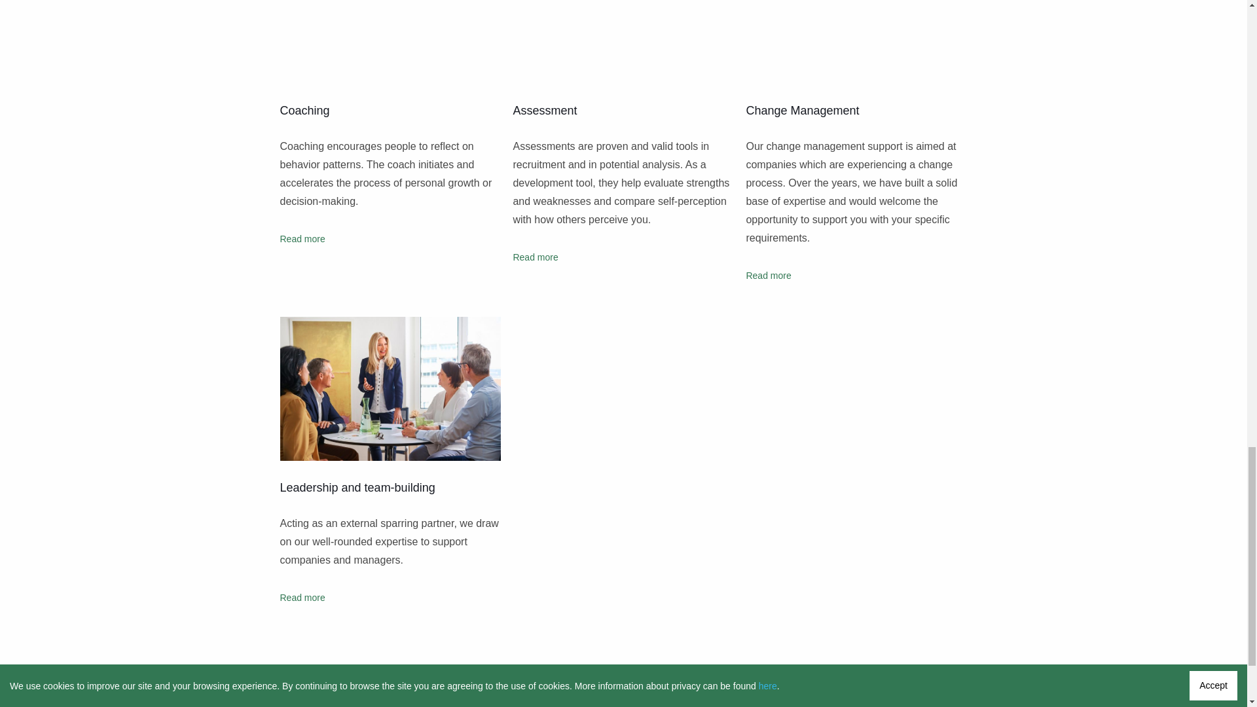 The width and height of the screenshot is (1257, 707). What do you see at coordinates (767, 275) in the screenshot?
I see `Read more` at bounding box center [767, 275].